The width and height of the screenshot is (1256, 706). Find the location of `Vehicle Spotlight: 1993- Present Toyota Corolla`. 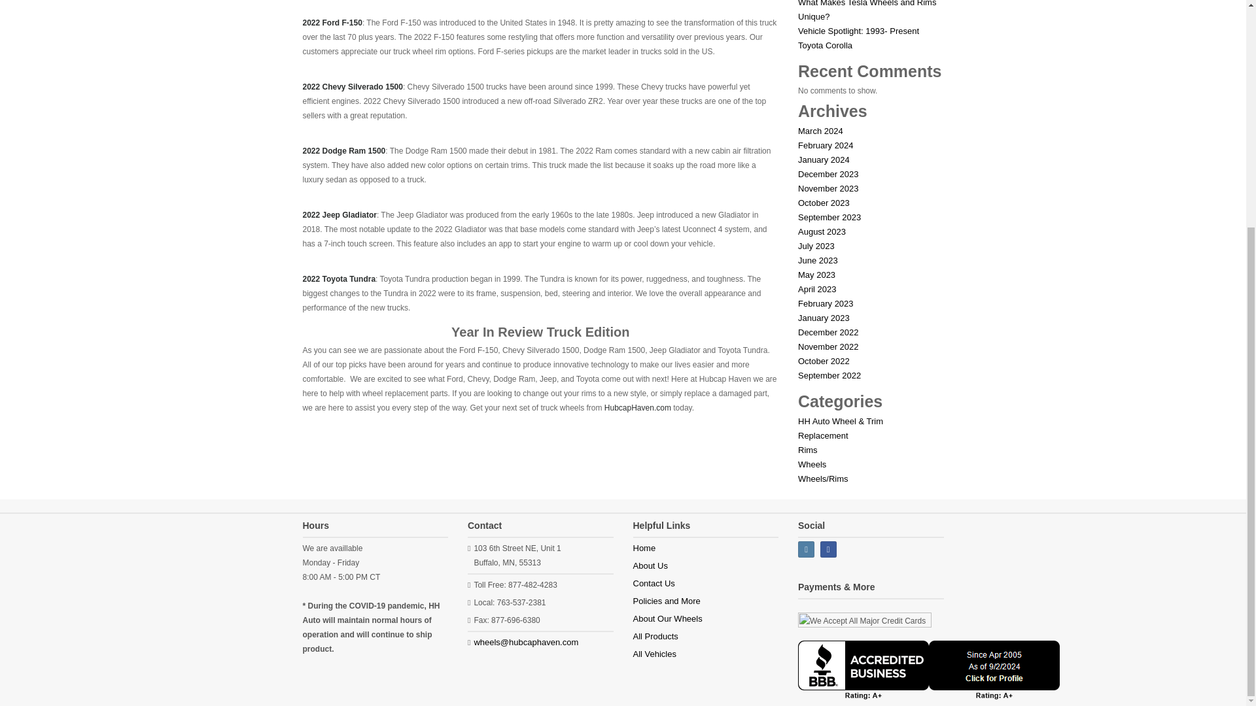

Vehicle Spotlight: 1993- Present Toyota Corolla is located at coordinates (858, 38).